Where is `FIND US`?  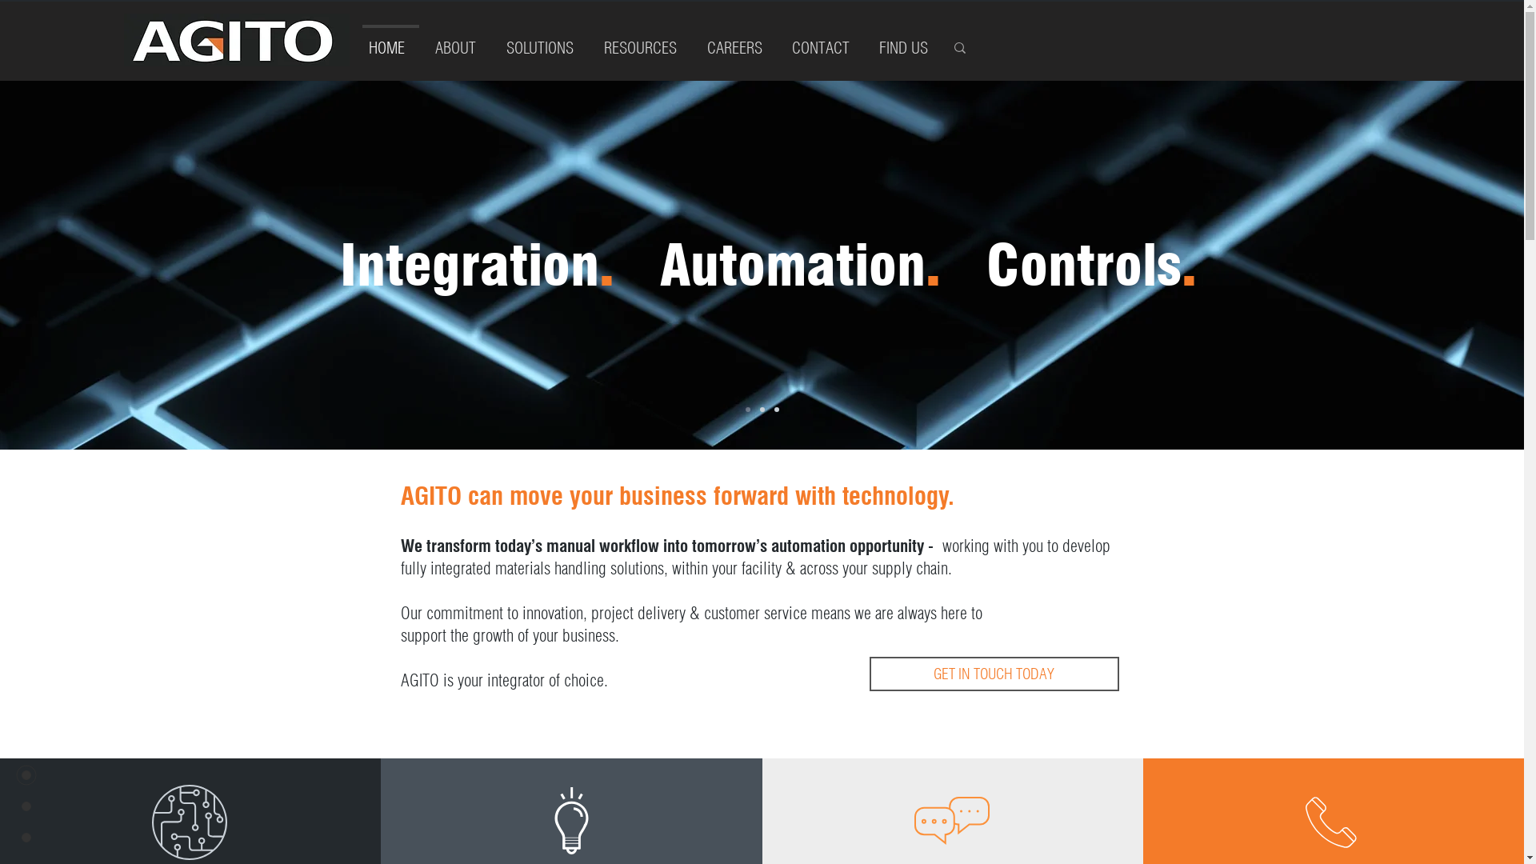 FIND US is located at coordinates (907, 41).